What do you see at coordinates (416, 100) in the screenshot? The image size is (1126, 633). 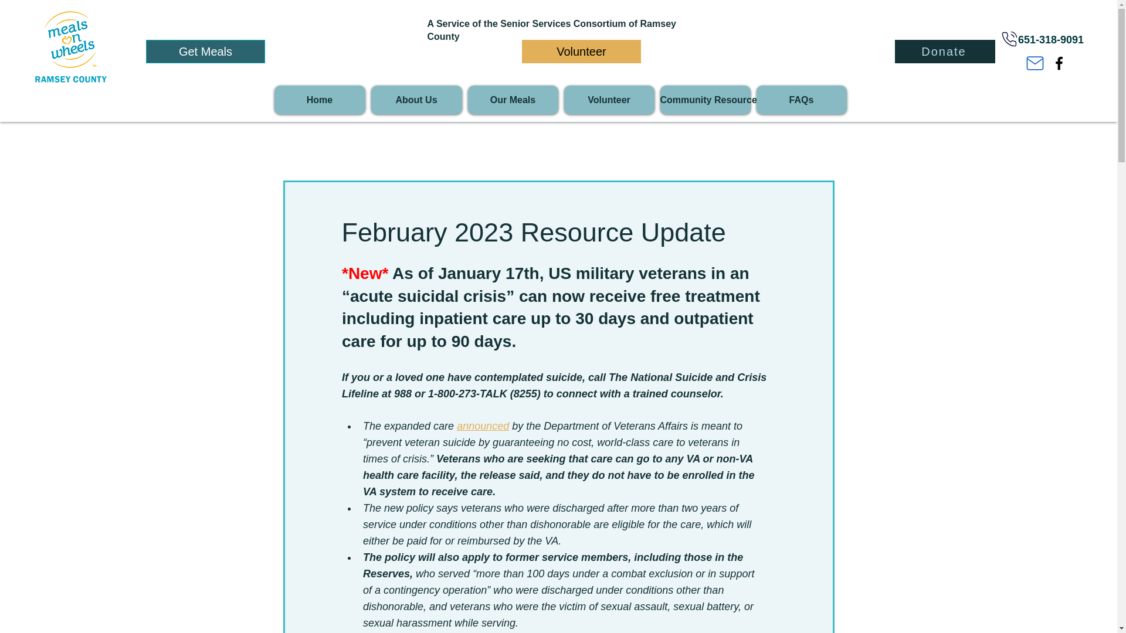 I see `About Us` at bounding box center [416, 100].